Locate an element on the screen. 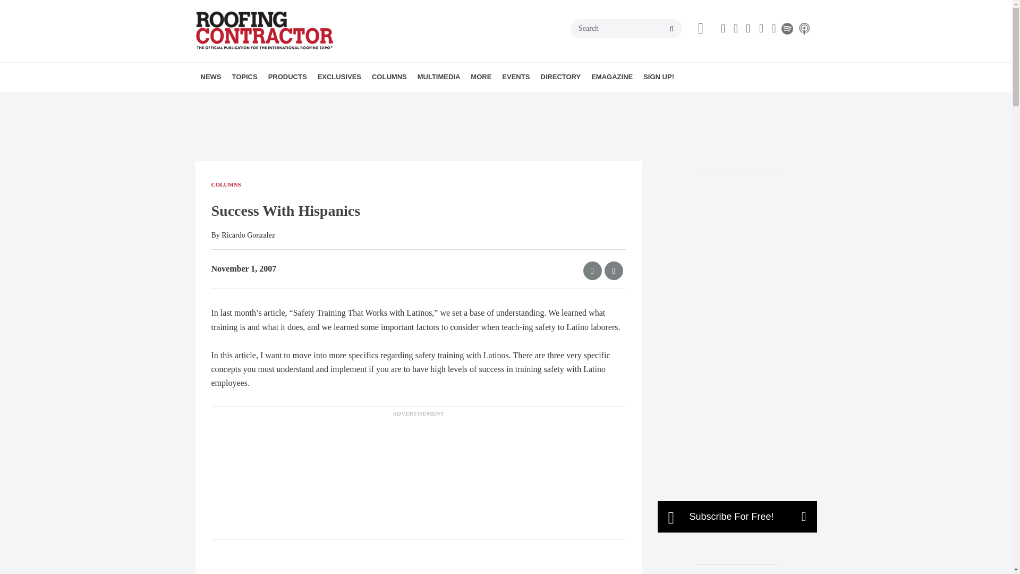 The image size is (1020, 574). BEST OF SUCCESS is located at coordinates (378, 100).